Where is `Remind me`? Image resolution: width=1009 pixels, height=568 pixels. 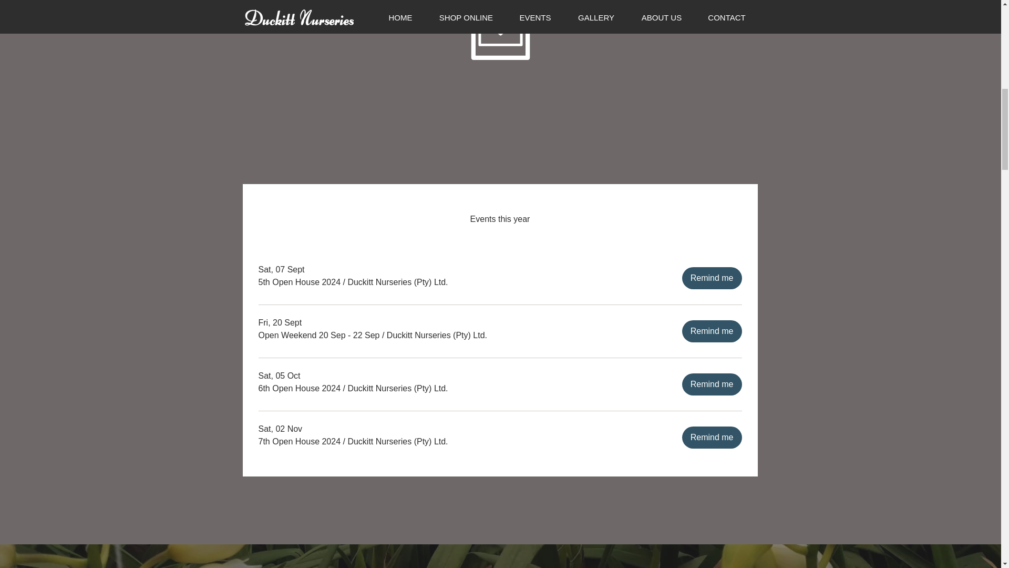 Remind me is located at coordinates (712, 438).